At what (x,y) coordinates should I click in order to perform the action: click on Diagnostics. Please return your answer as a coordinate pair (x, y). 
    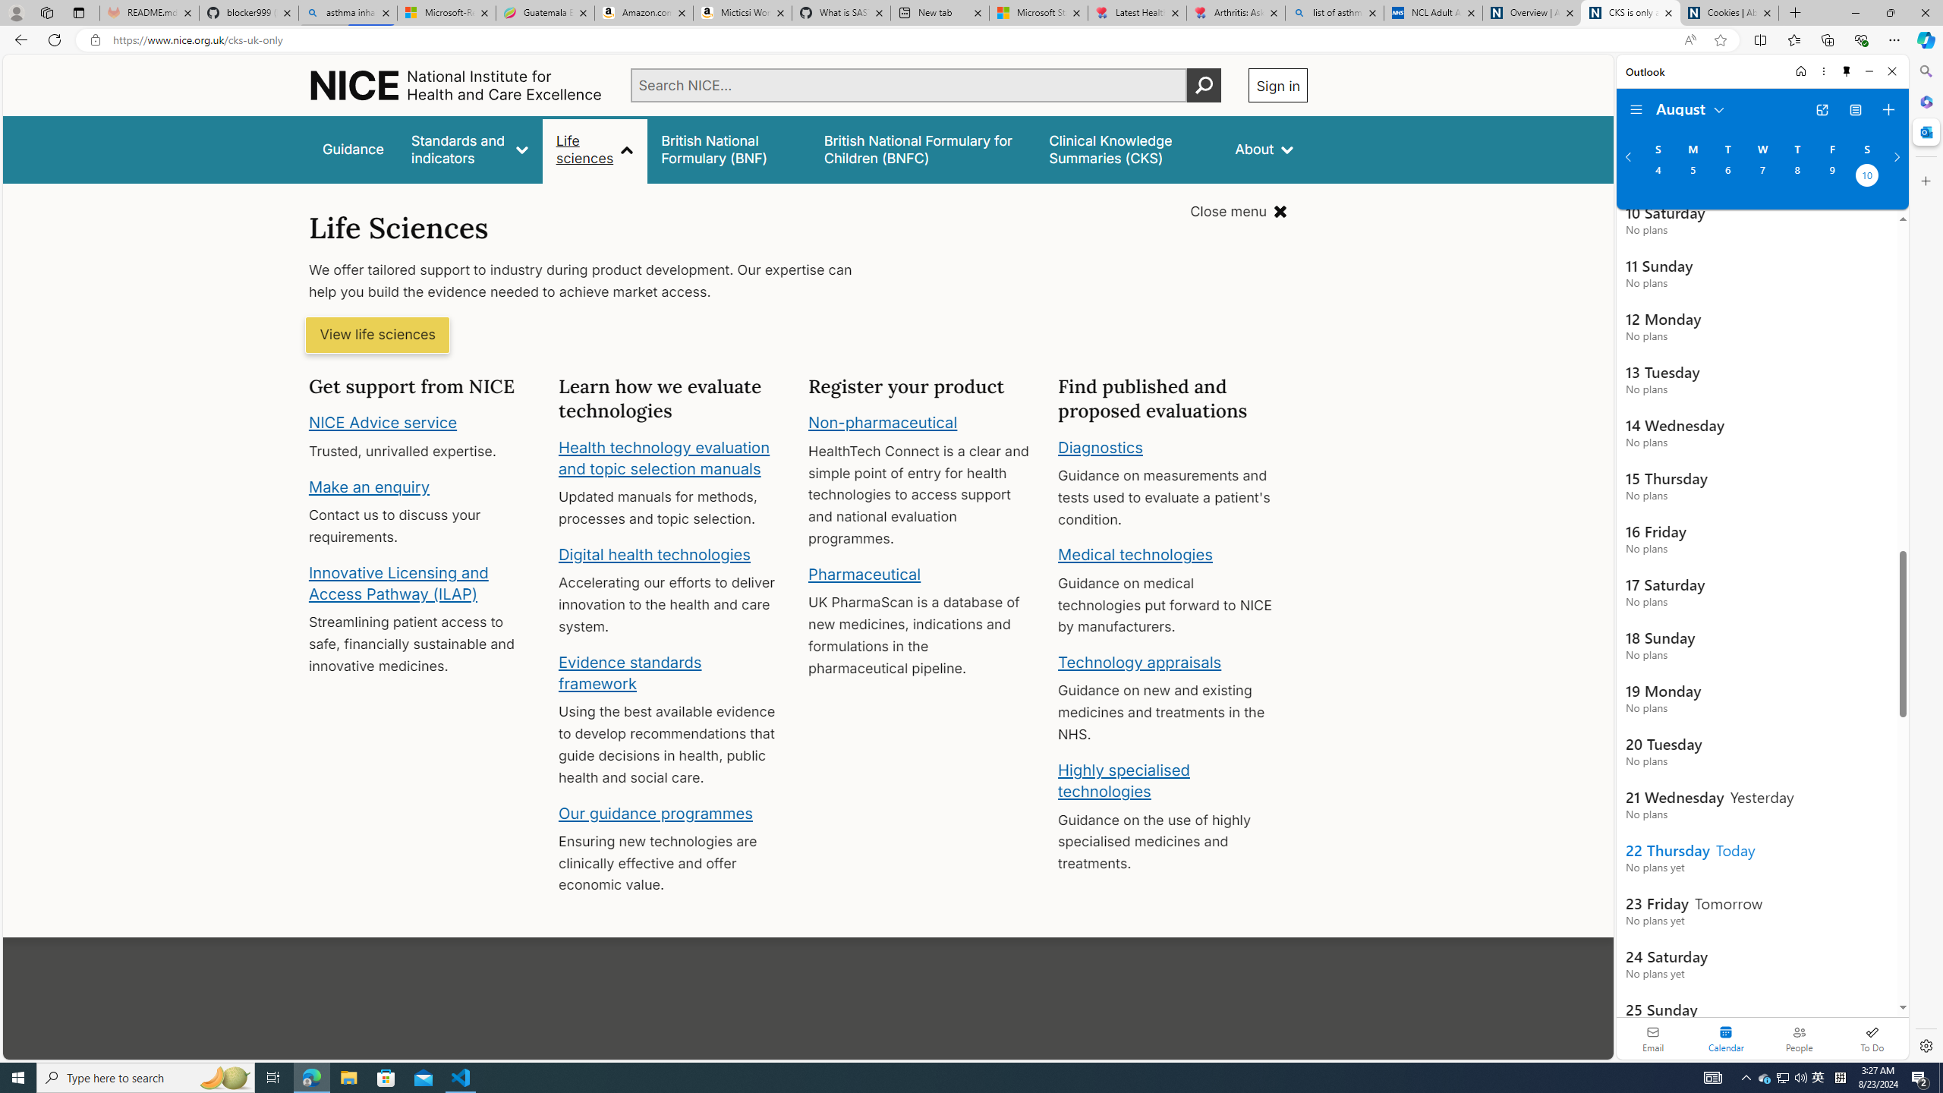
    Looking at the image, I should click on (1101, 446).